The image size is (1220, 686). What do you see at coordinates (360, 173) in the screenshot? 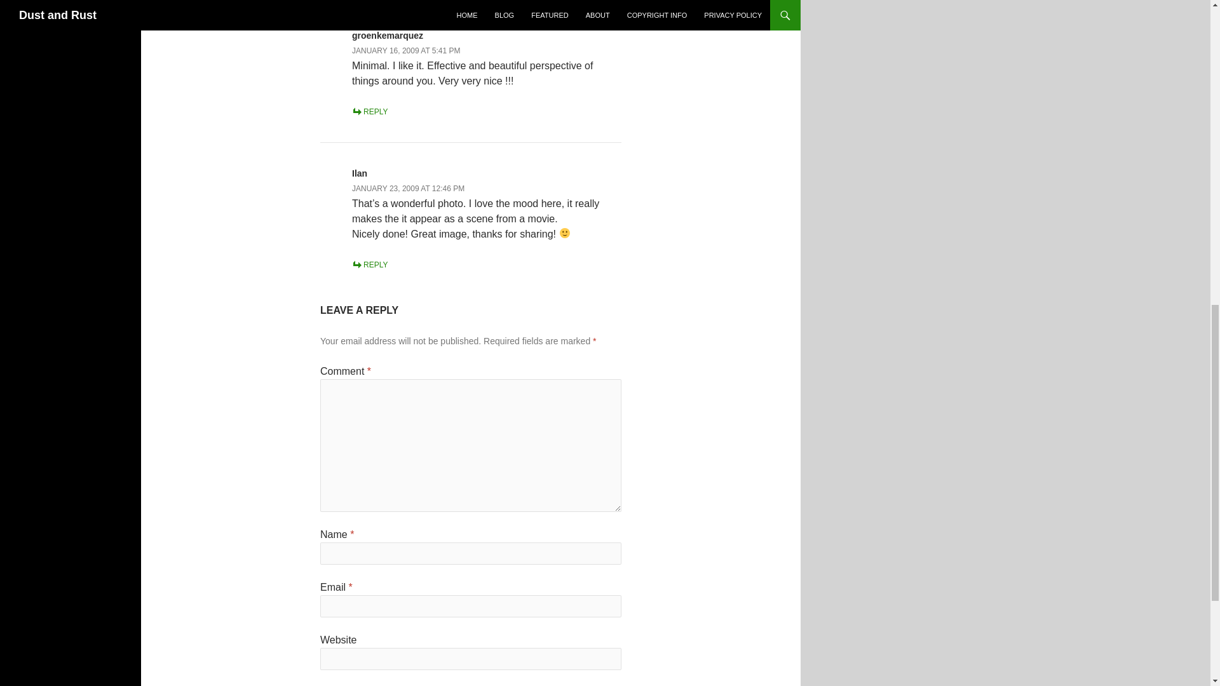
I see `Ilan` at bounding box center [360, 173].